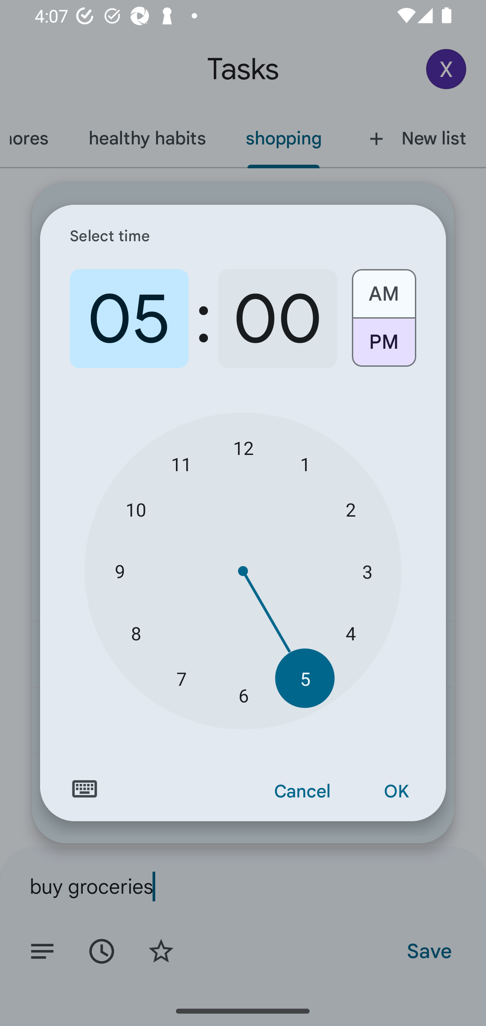  I want to click on Cancel, so click(302, 792).